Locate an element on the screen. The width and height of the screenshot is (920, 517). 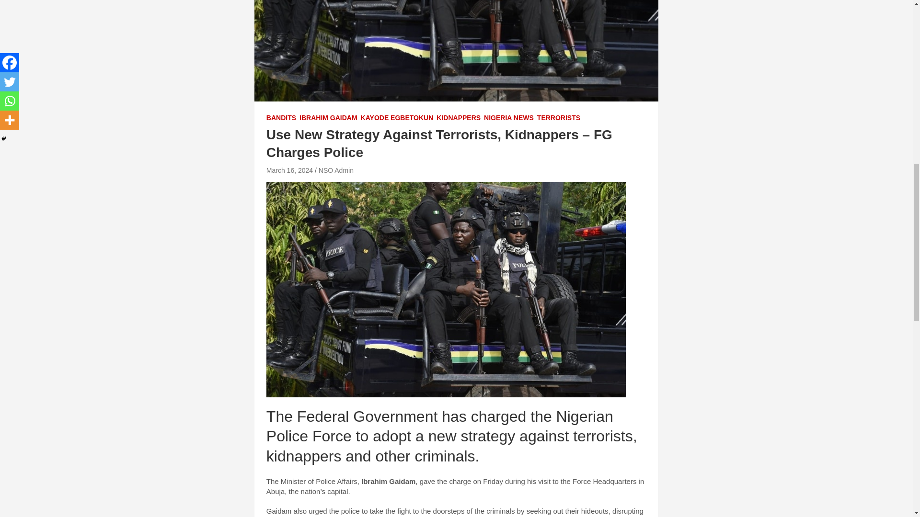
March 16, 2024 is located at coordinates (289, 170).